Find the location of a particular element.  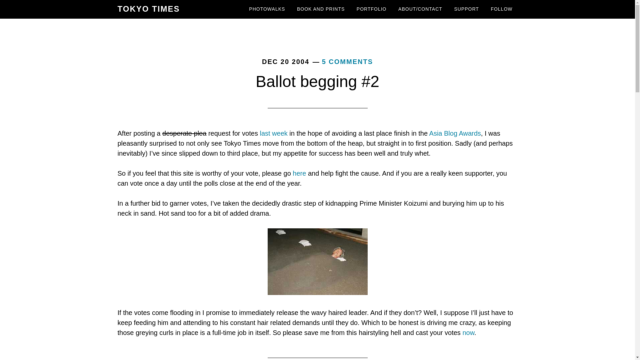

5 COMMENTS is located at coordinates (347, 61).